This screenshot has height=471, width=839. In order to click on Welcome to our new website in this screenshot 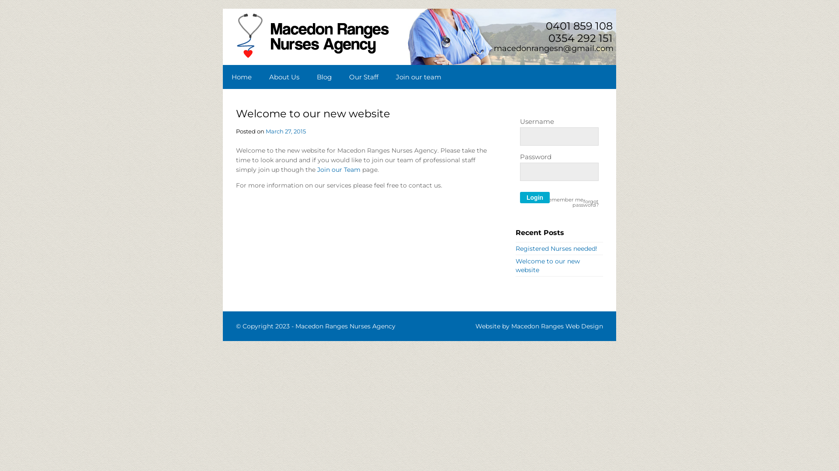, I will do `click(548, 266)`.